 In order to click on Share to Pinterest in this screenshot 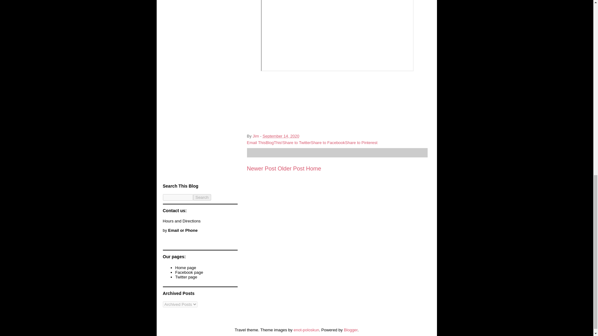, I will do `click(361, 142)`.